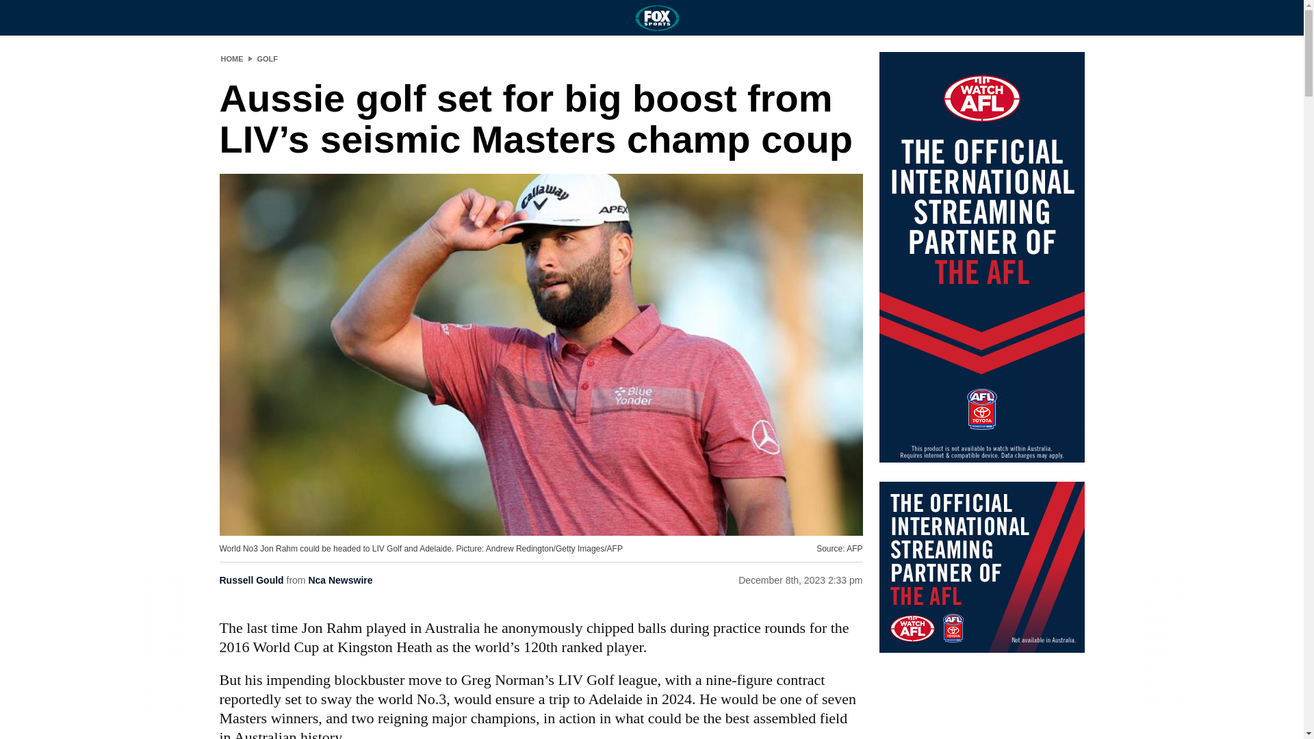 The image size is (1314, 739). I want to click on HOME, so click(231, 58).